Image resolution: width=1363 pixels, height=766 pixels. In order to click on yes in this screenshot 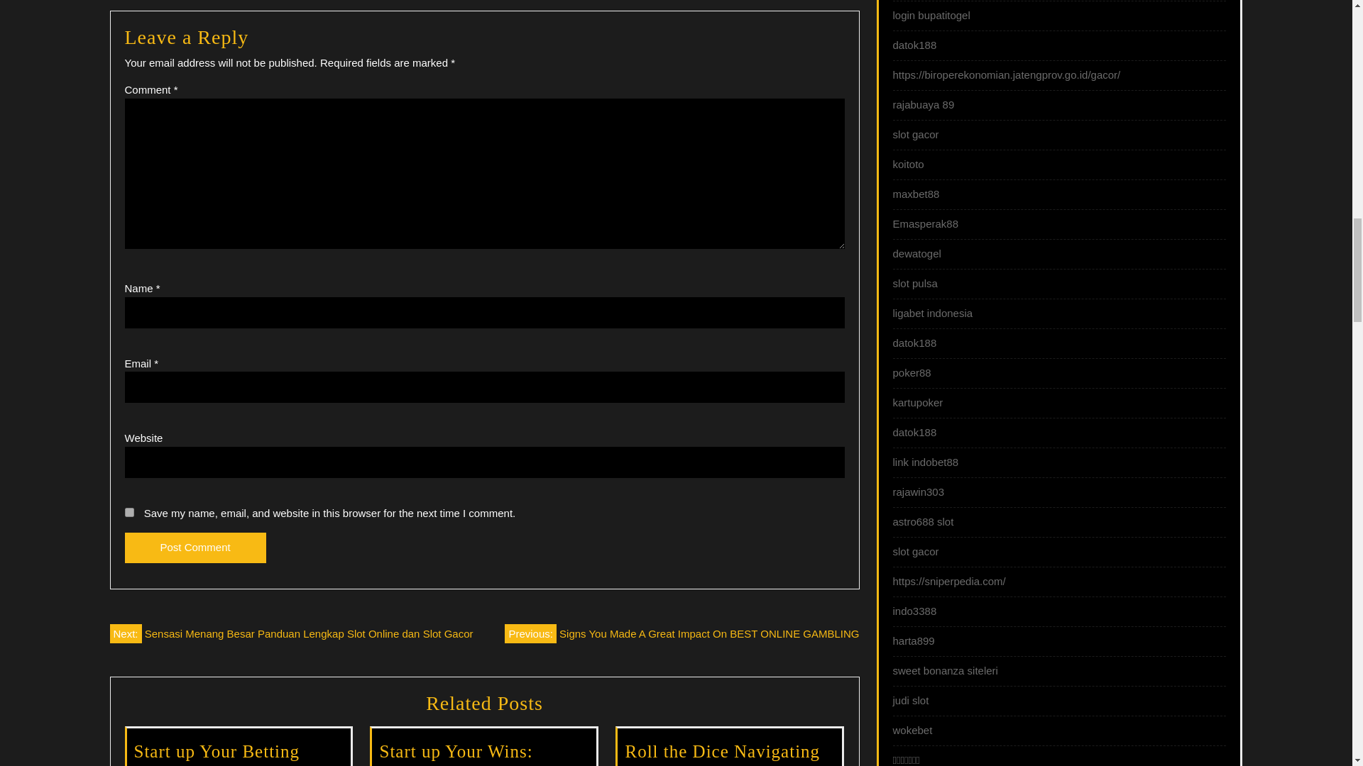, I will do `click(129, 512)`.